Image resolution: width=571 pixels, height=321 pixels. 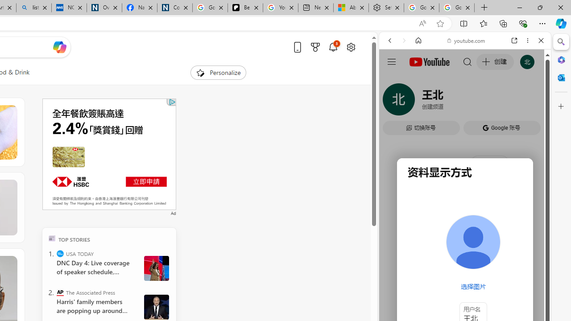 I want to click on Class: qc-adchoices-link top-right , so click(x=172, y=102).